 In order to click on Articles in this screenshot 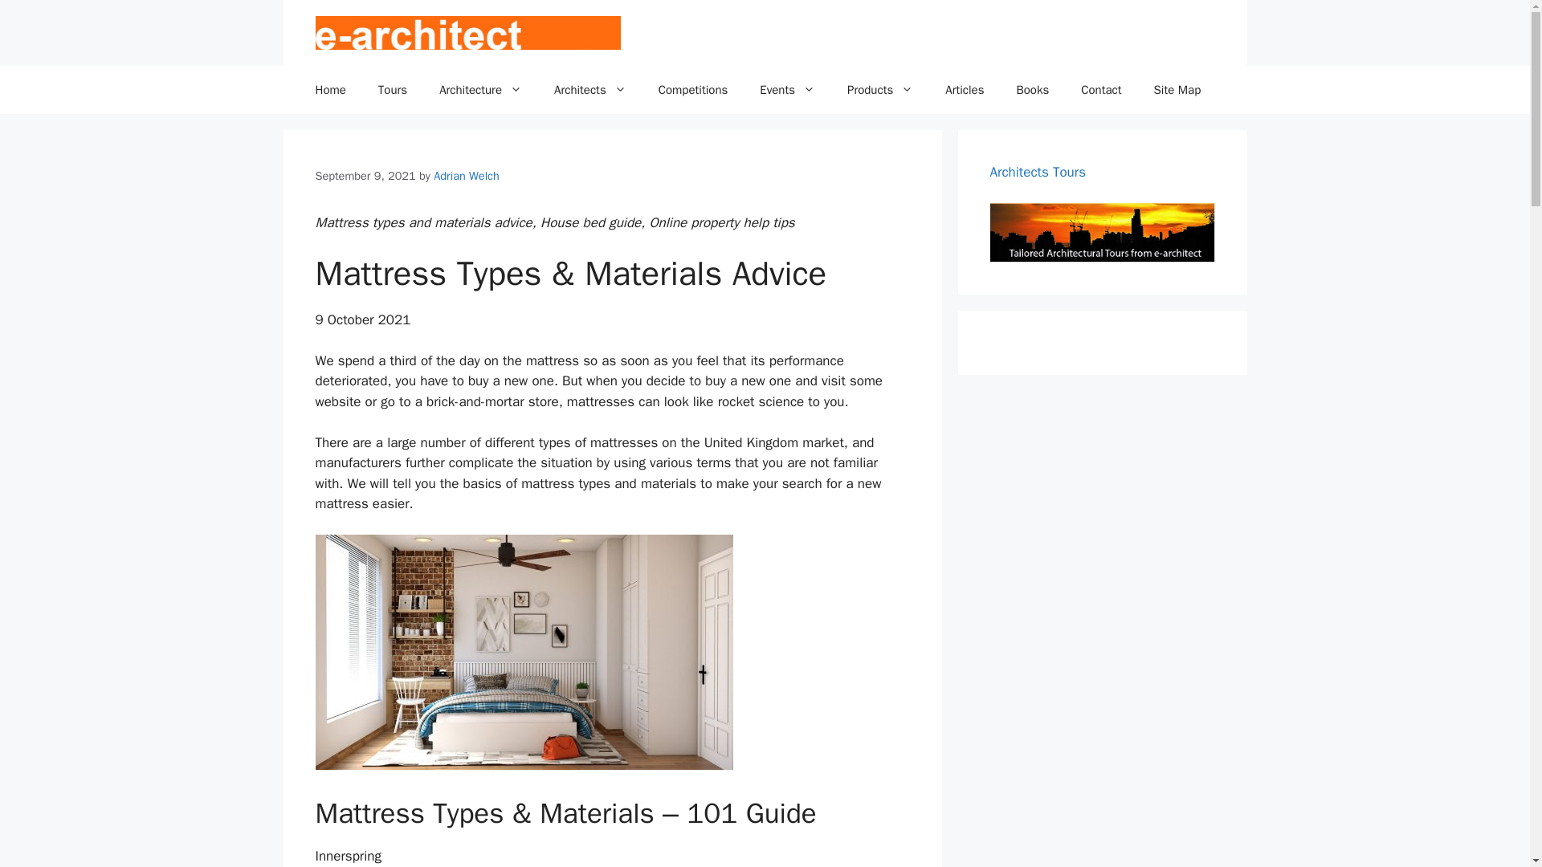, I will do `click(964, 90)`.